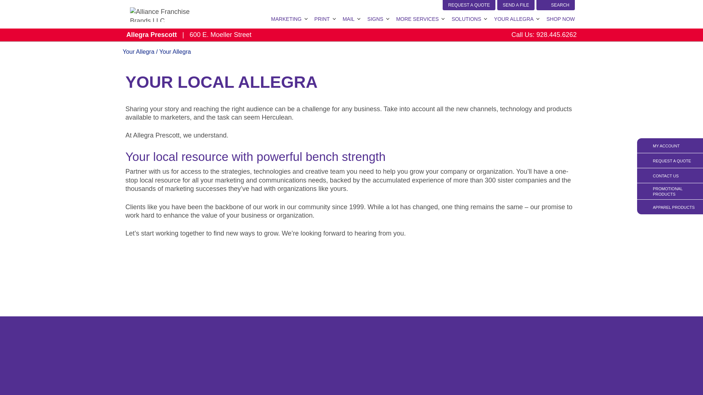 This screenshot has height=395, width=703. What do you see at coordinates (349, 19) in the screenshot?
I see `MAIL` at bounding box center [349, 19].